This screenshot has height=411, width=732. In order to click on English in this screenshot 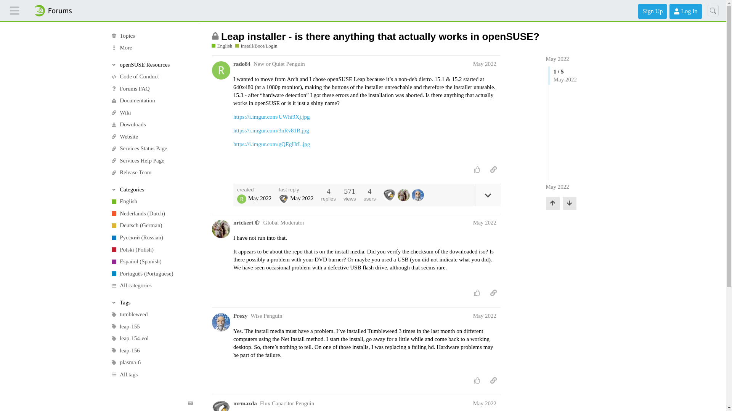, I will do `click(151, 202)`.